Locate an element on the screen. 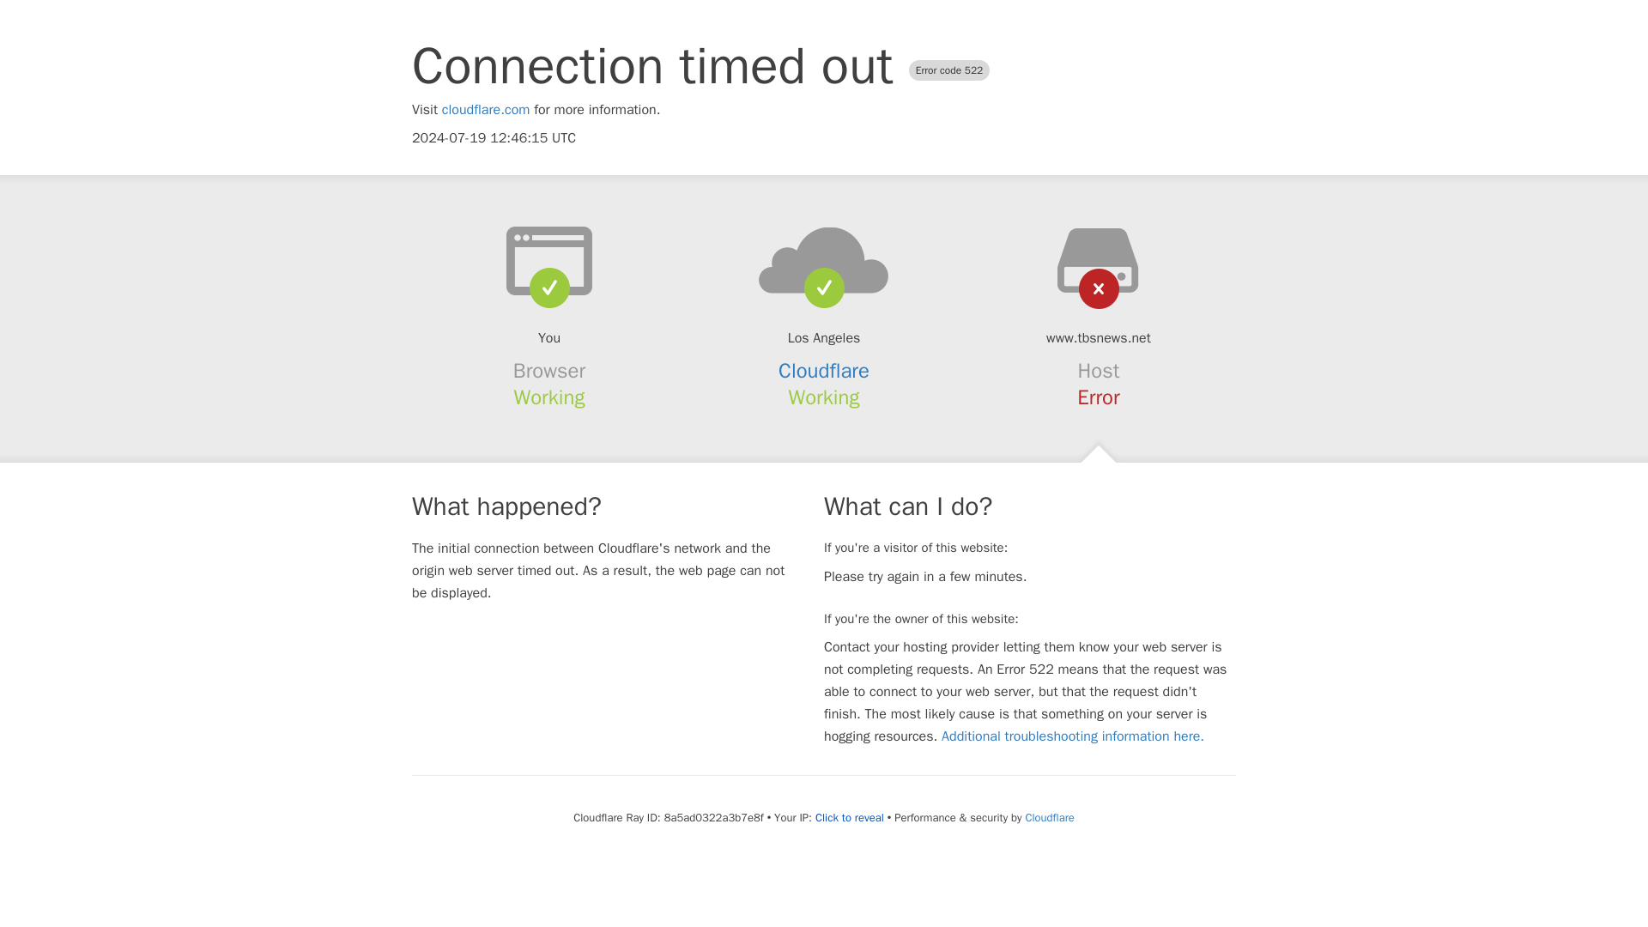 Image resolution: width=1648 pixels, height=927 pixels. Additional troubleshooting information here. is located at coordinates (1073, 736).